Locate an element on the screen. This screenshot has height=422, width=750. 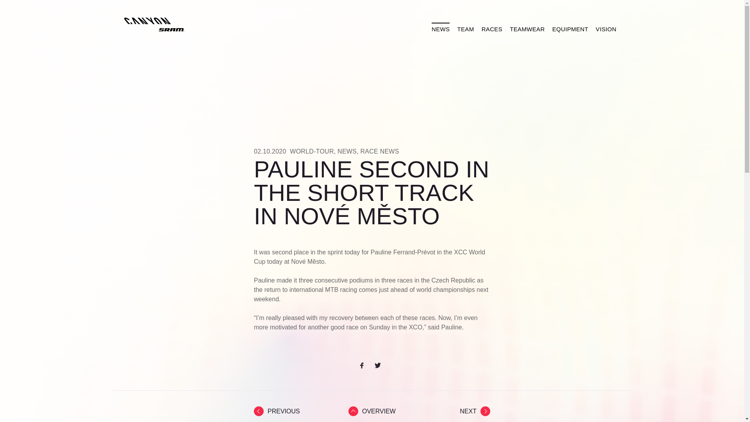
twitter is located at coordinates (379, 366).